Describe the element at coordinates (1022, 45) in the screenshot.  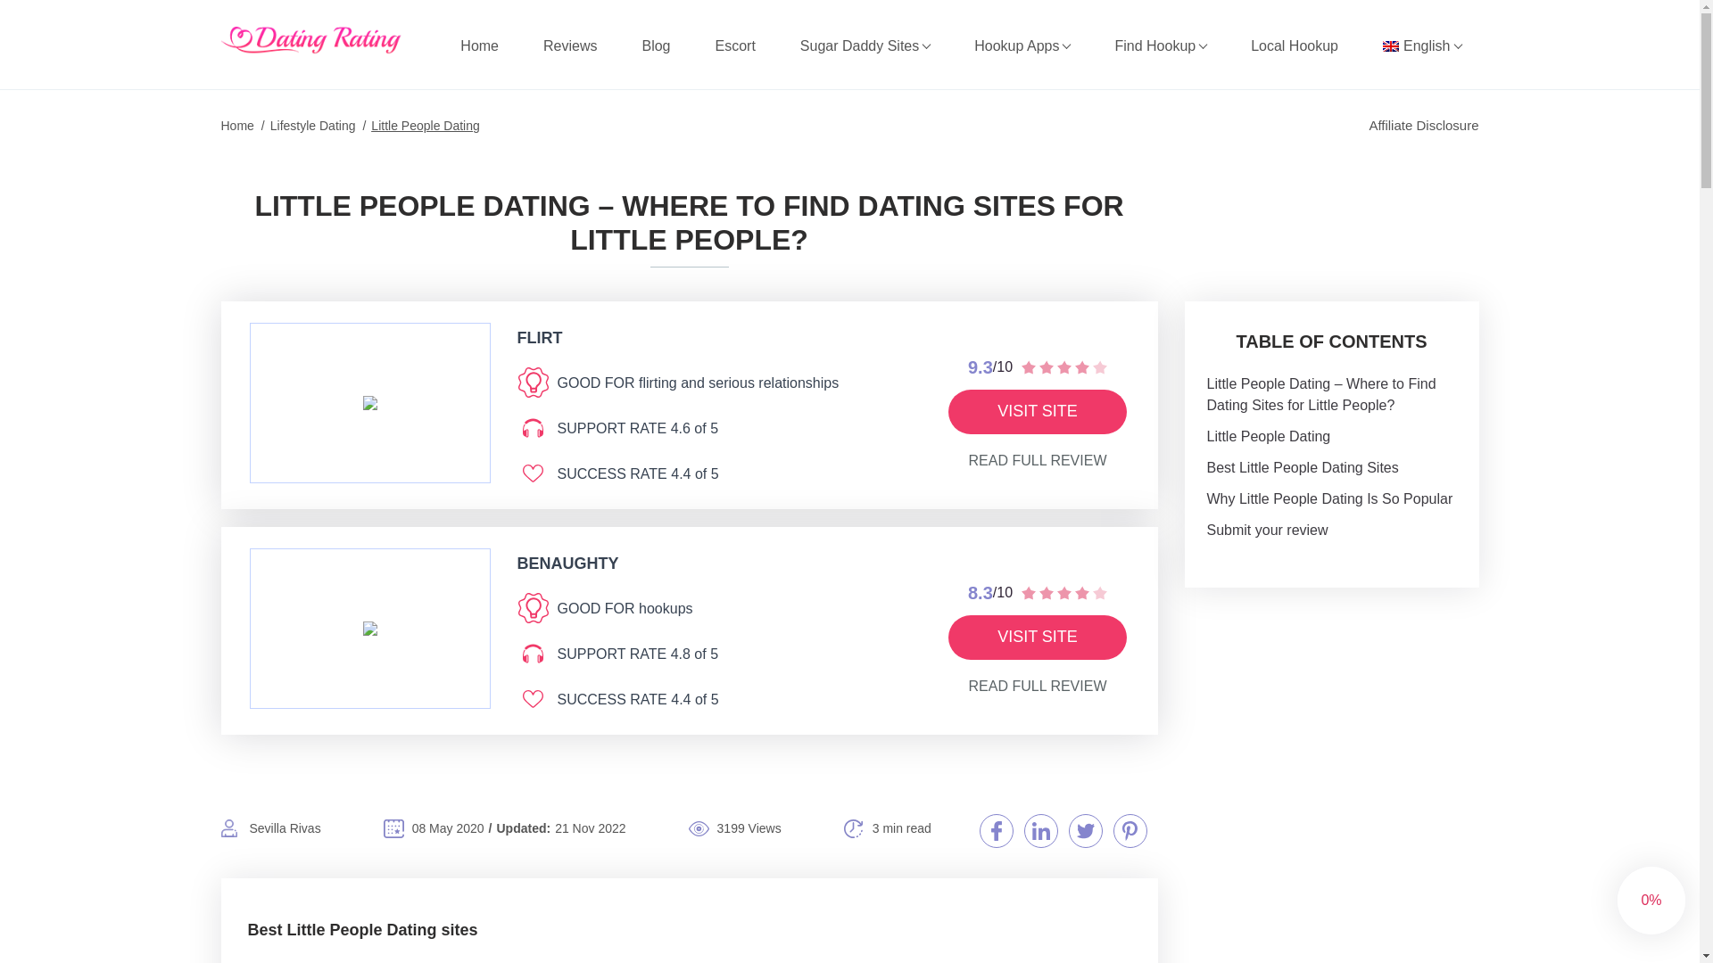
I see `Hookup Apps` at that location.